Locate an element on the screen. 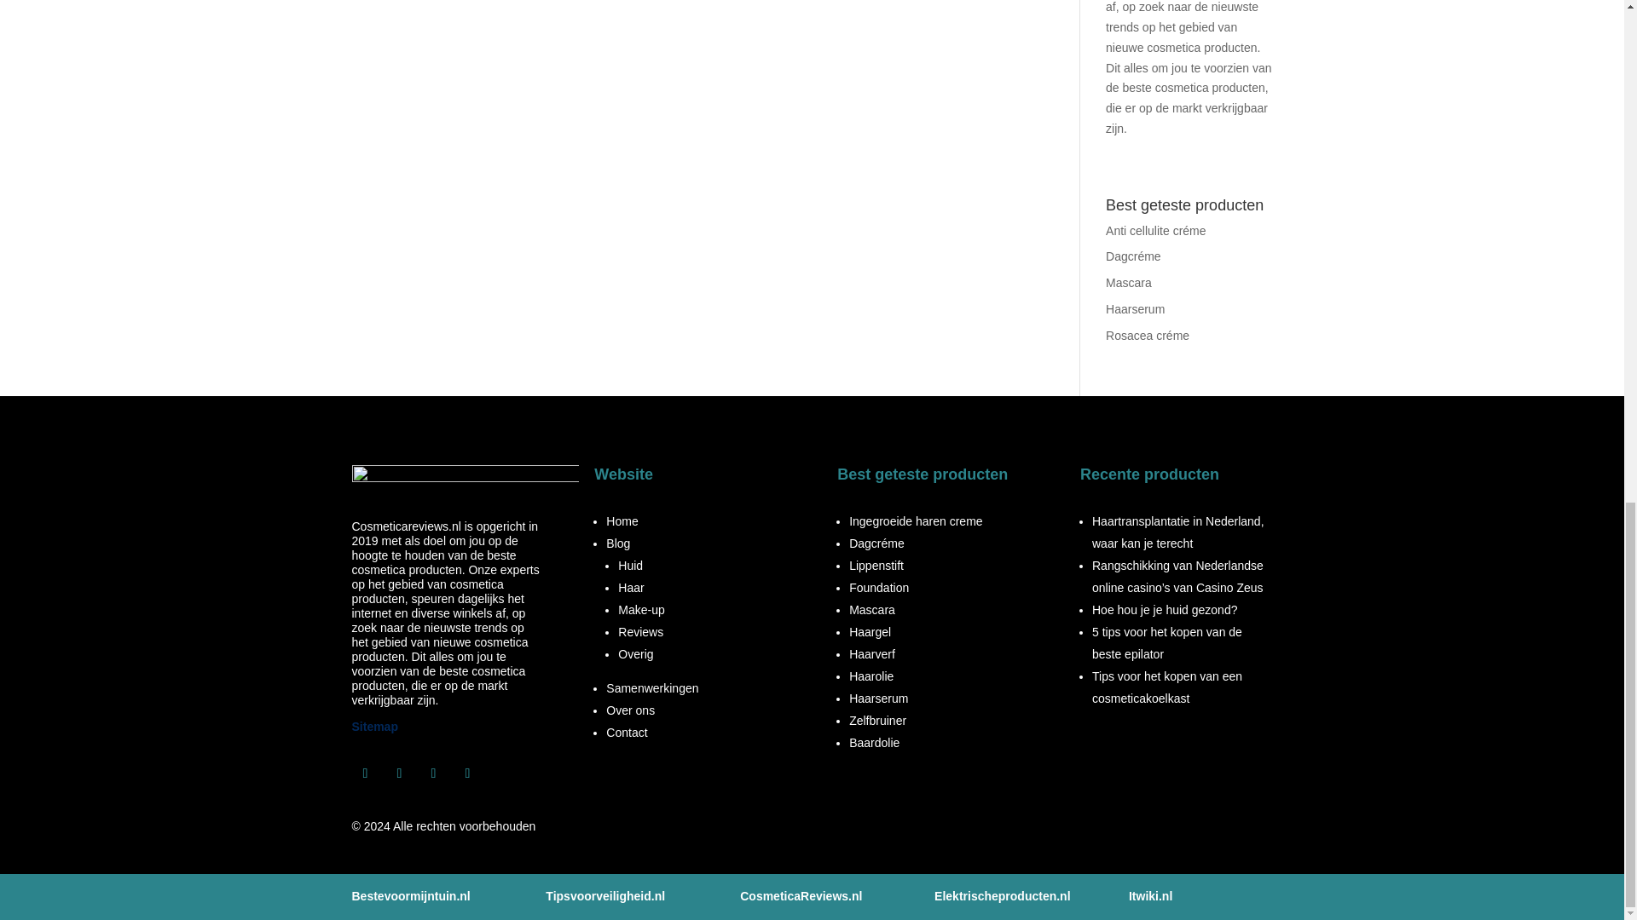 This screenshot has height=920, width=1637. Haarserum is located at coordinates (1135, 309).